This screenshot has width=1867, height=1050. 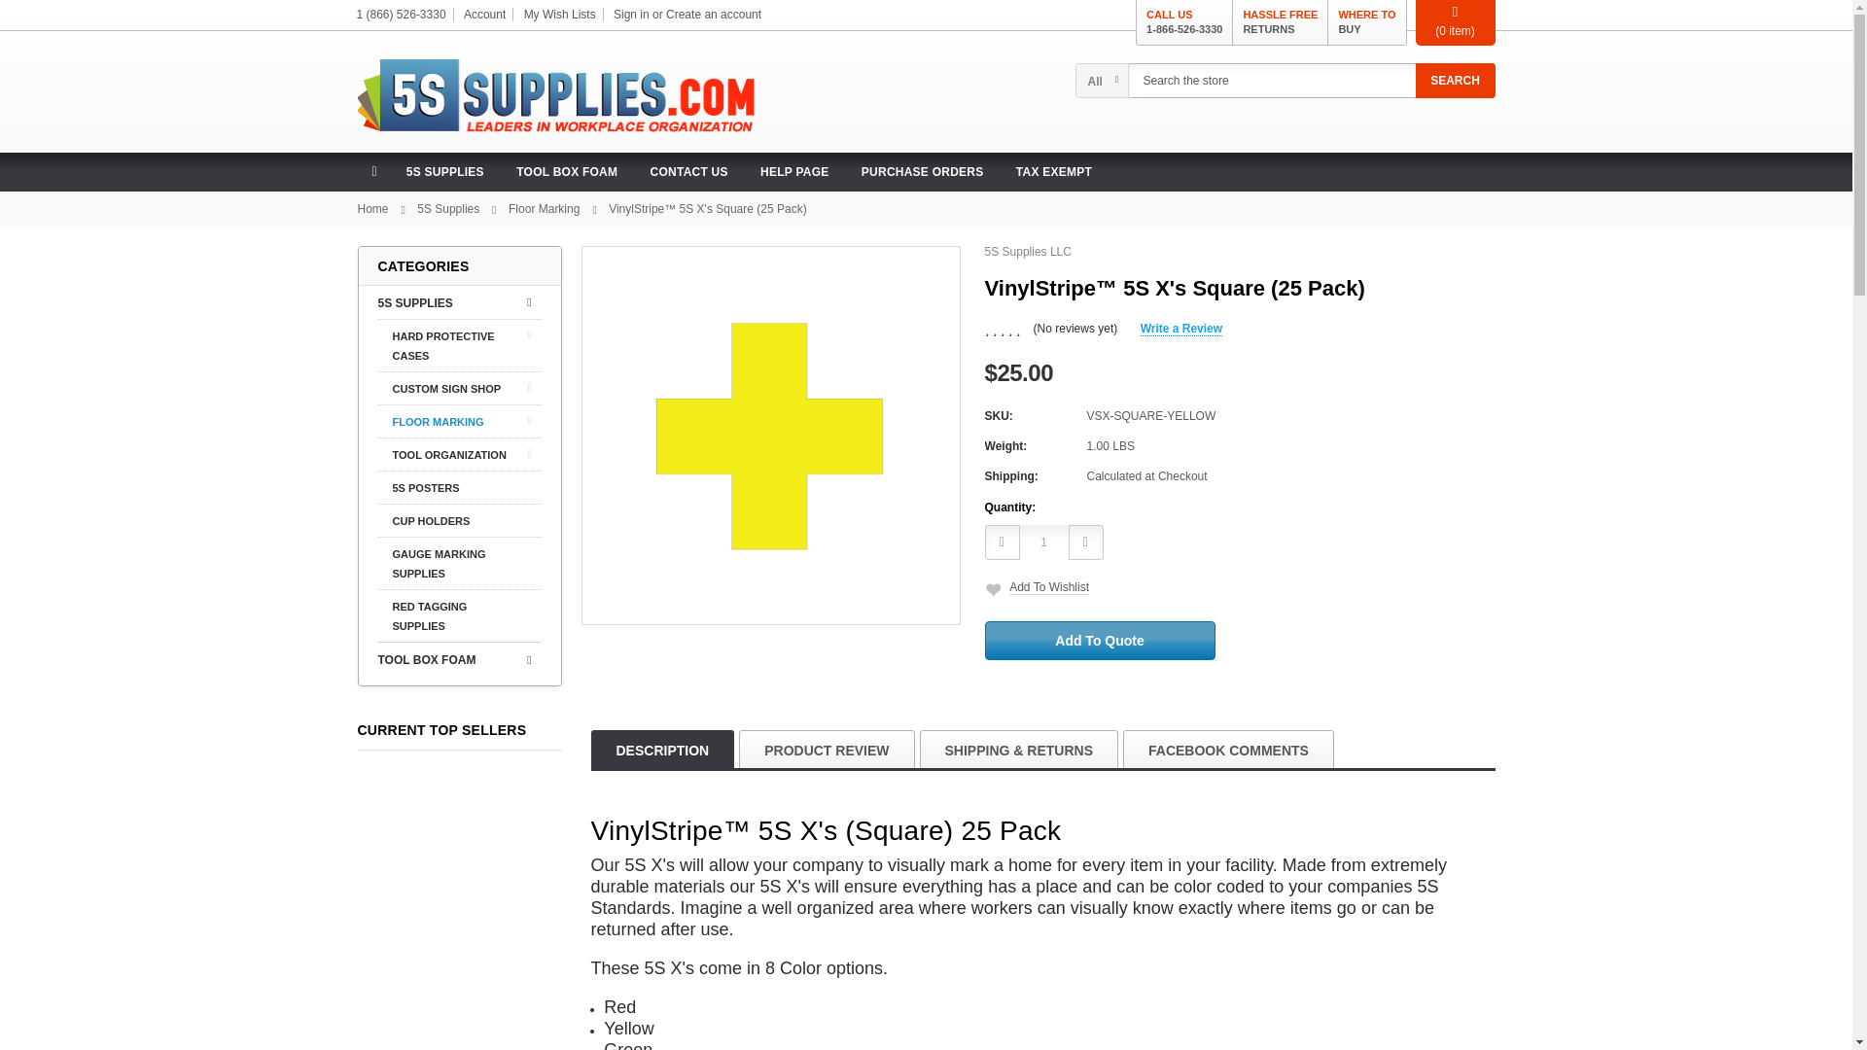 I want to click on My Wish Lists, so click(x=560, y=14).